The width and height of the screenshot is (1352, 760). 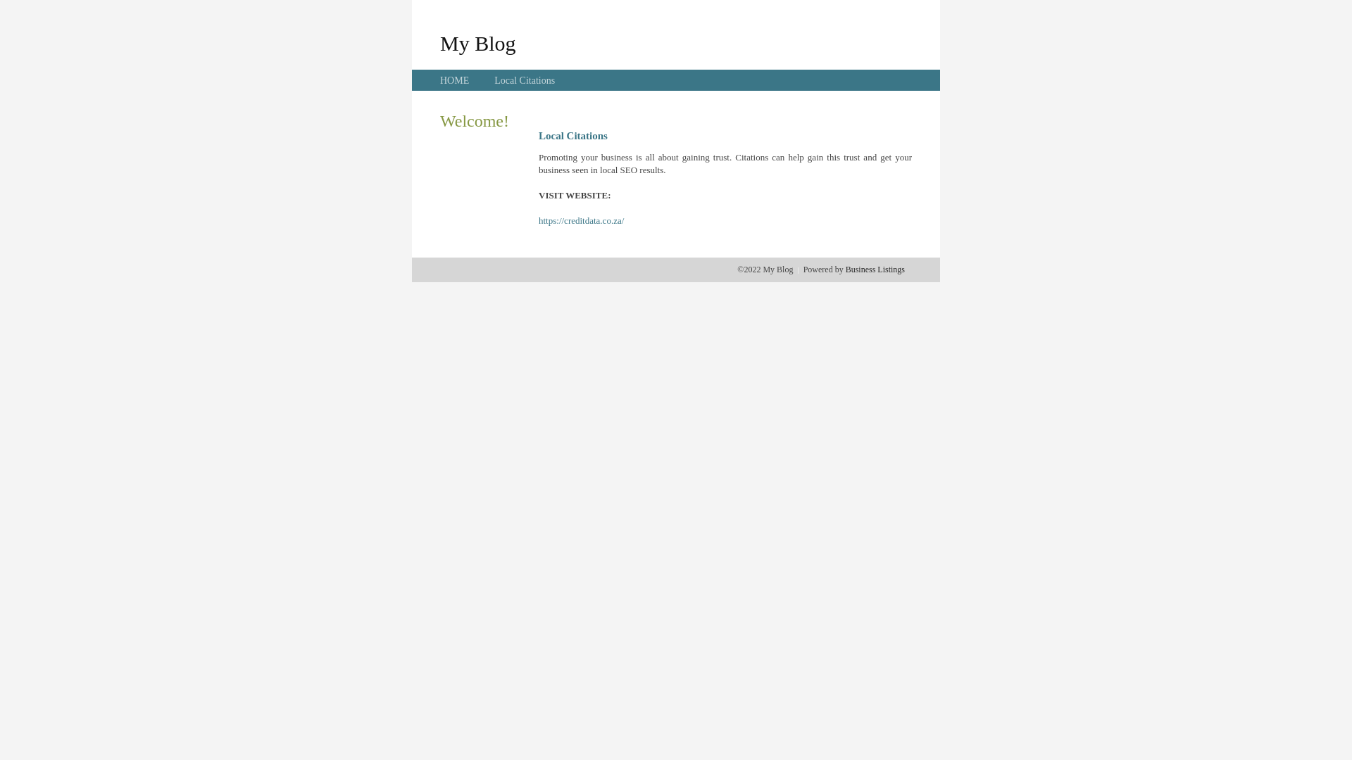 What do you see at coordinates (455, 80) in the screenshot?
I see `HOME` at bounding box center [455, 80].